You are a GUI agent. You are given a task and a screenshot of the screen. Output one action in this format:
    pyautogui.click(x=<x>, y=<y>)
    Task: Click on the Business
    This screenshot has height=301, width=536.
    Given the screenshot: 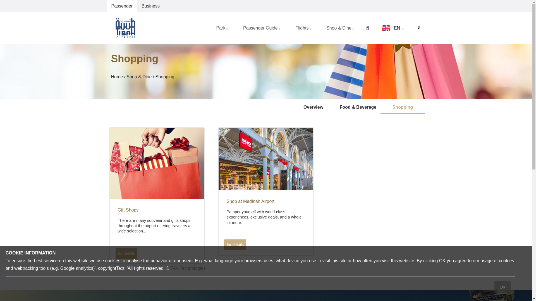 What is the action you would take?
    pyautogui.click(x=150, y=6)
    